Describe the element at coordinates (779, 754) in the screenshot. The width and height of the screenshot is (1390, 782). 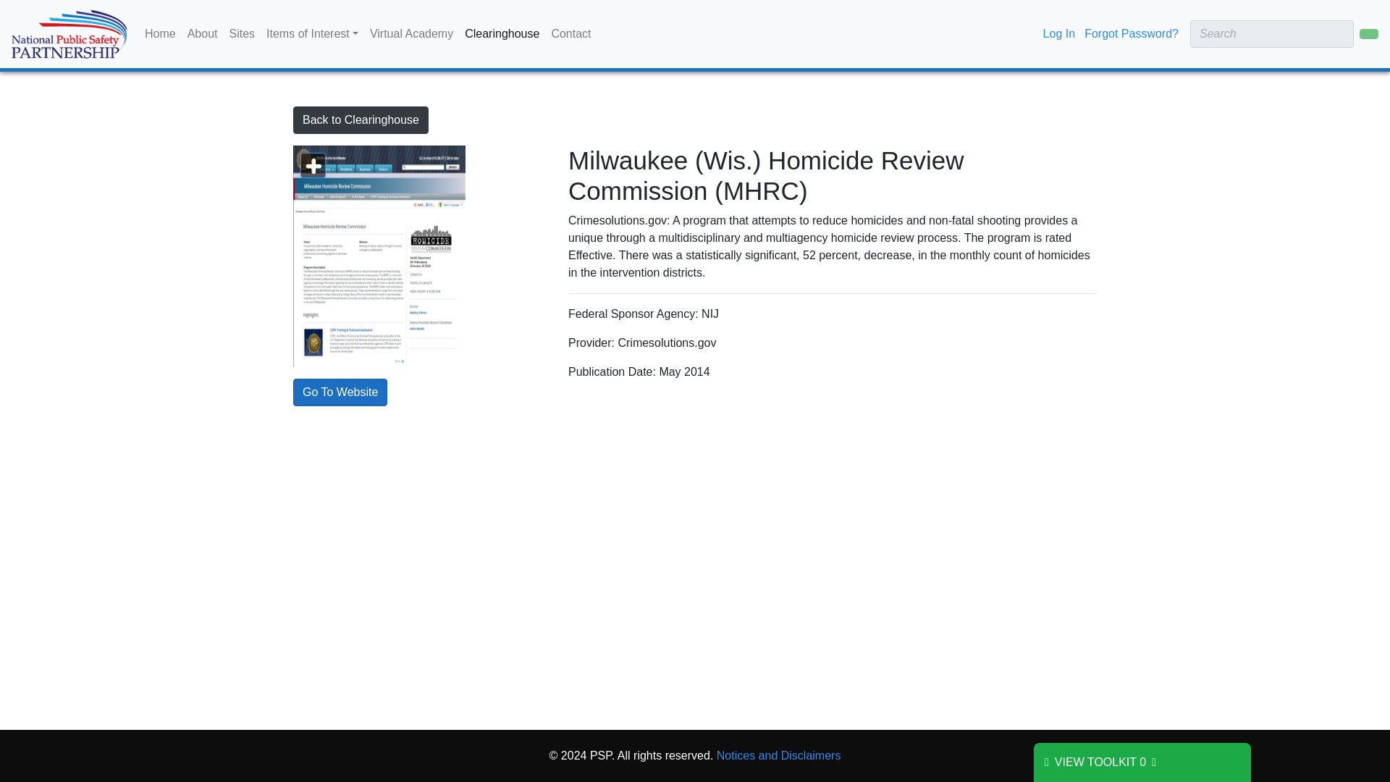
I see `Notices and Disclaimers` at that location.